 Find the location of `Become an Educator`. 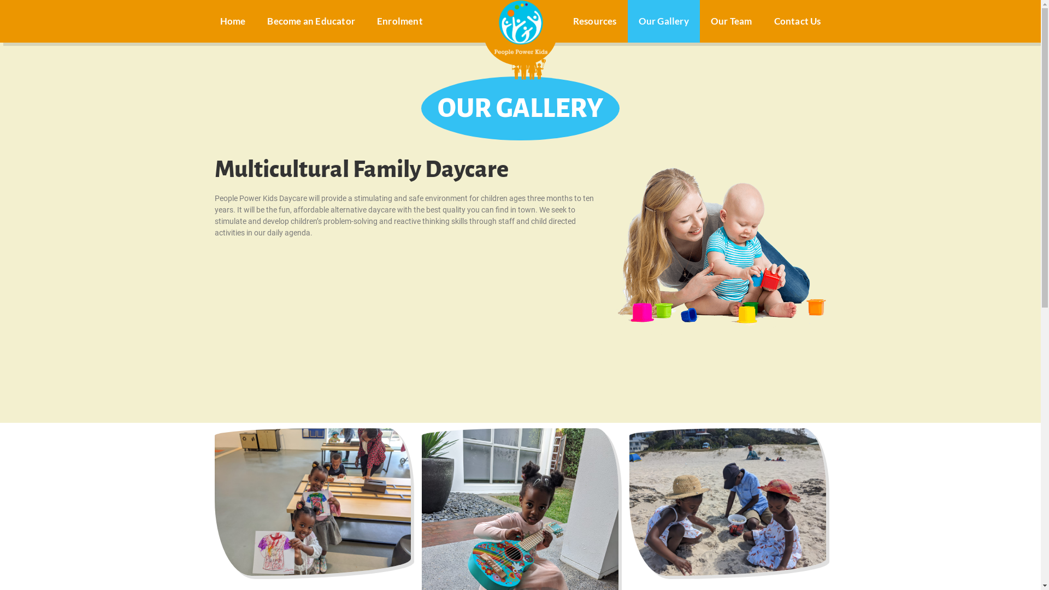

Become an Educator is located at coordinates (311, 21).